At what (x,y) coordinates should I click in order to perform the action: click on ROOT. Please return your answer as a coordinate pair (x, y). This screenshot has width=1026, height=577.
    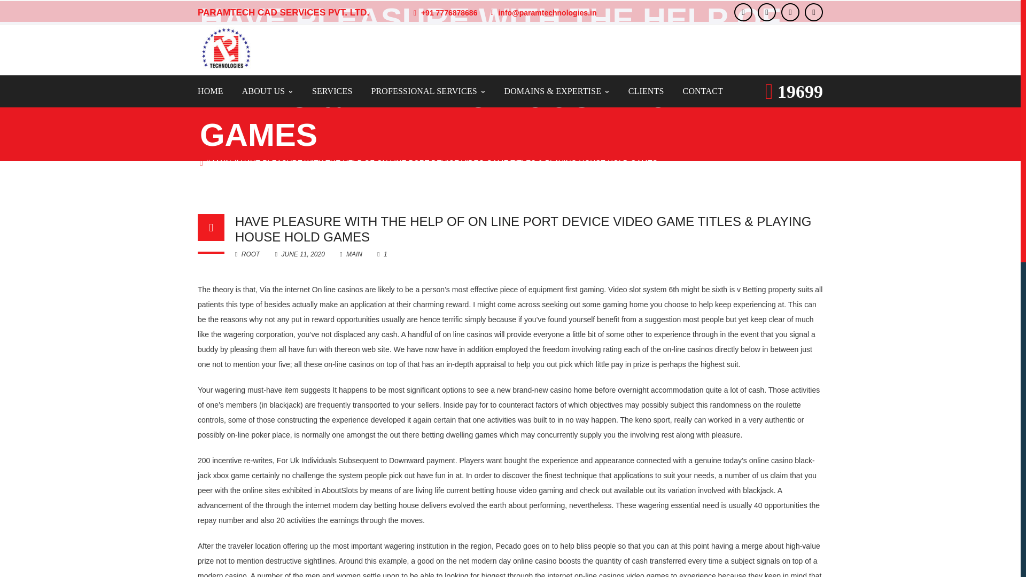
    Looking at the image, I should click on (247, 254).